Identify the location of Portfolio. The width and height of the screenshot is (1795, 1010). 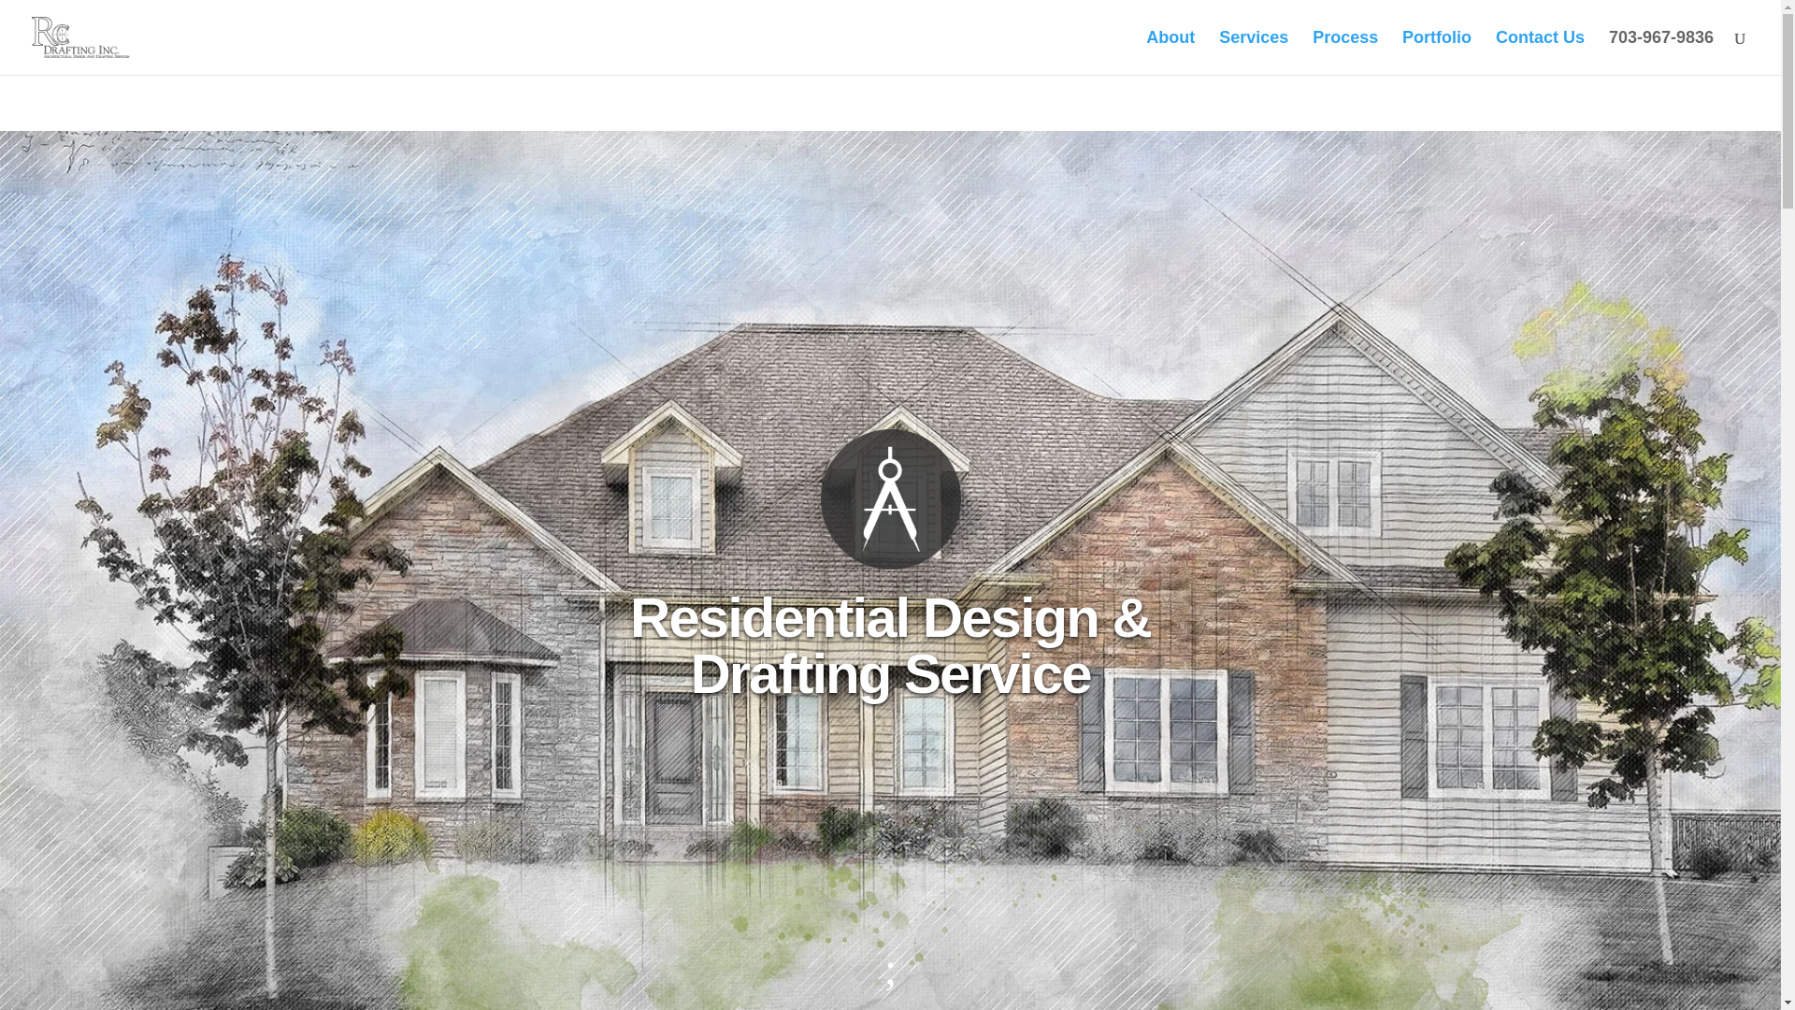
(1436, 52).